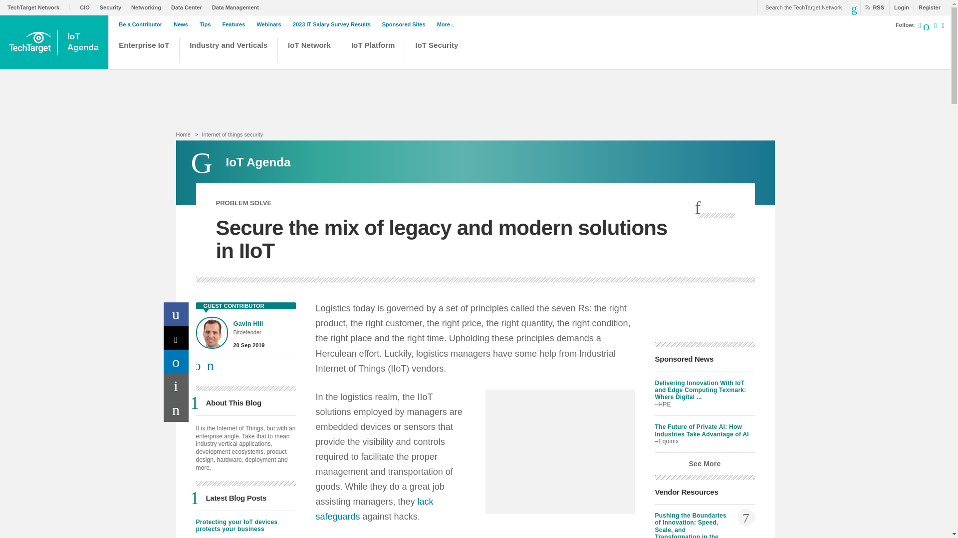  What do you see at coordinates (232, 134) in the screenshot?
I see `Internet of things security` at bounding box center [232, 134].